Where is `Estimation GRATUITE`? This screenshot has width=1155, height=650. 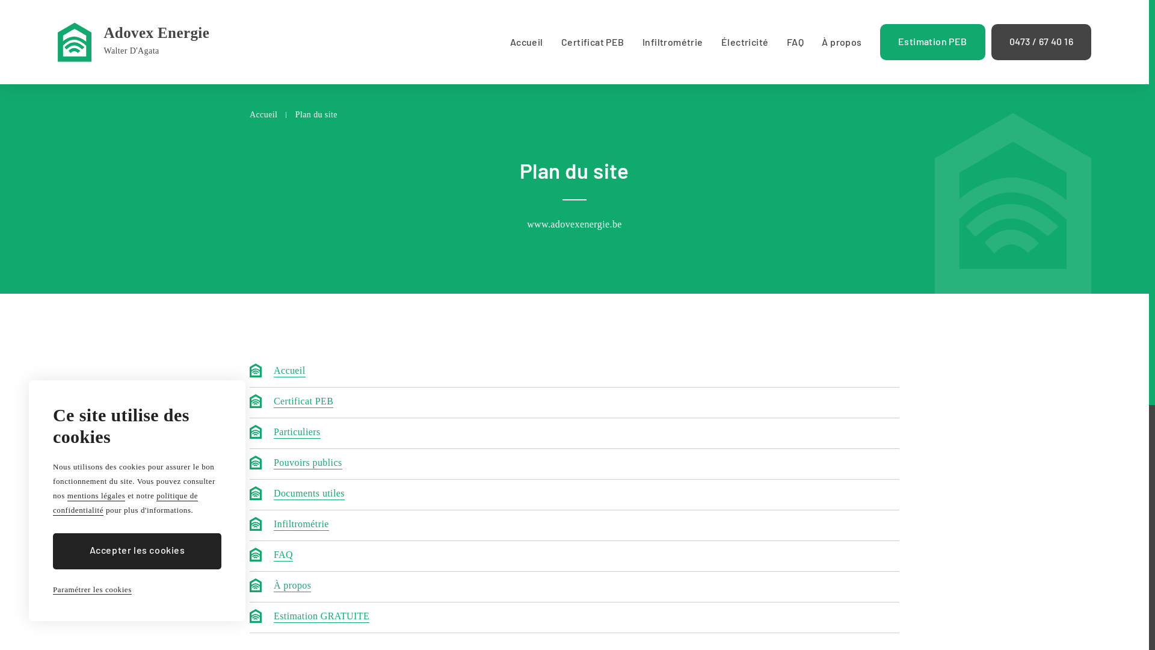
Estimation GRATUITE is located at coordinates (321, 617).